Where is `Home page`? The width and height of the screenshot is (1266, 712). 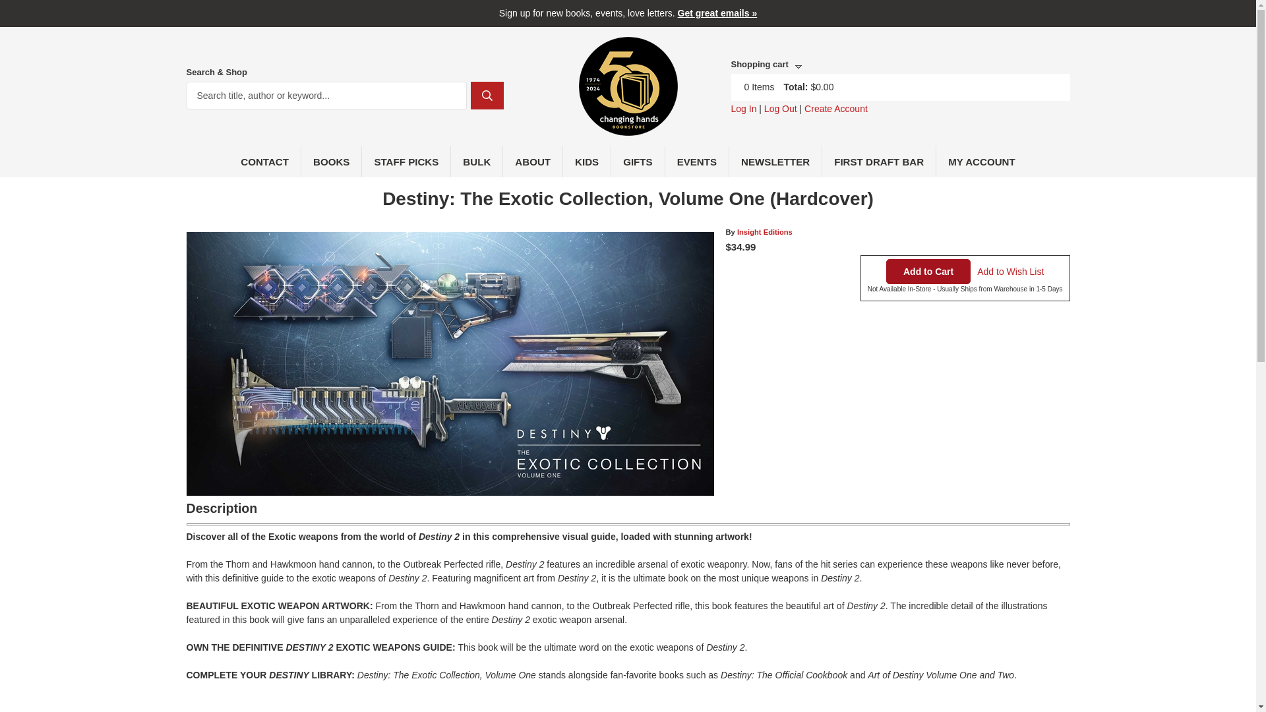 Home page is located at coordinates (628, 128).